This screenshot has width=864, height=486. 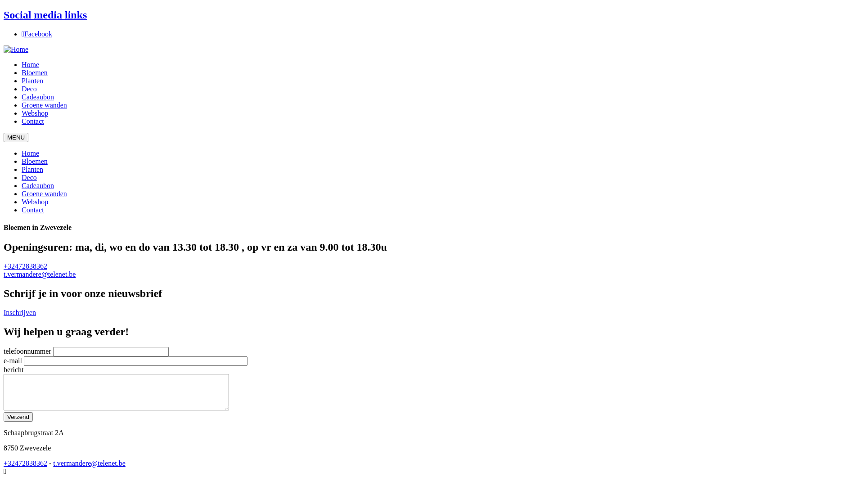 What do you see at coordinates (29, 177) in the screenshot?
I see `Deco` at bounding box center [29, 177].